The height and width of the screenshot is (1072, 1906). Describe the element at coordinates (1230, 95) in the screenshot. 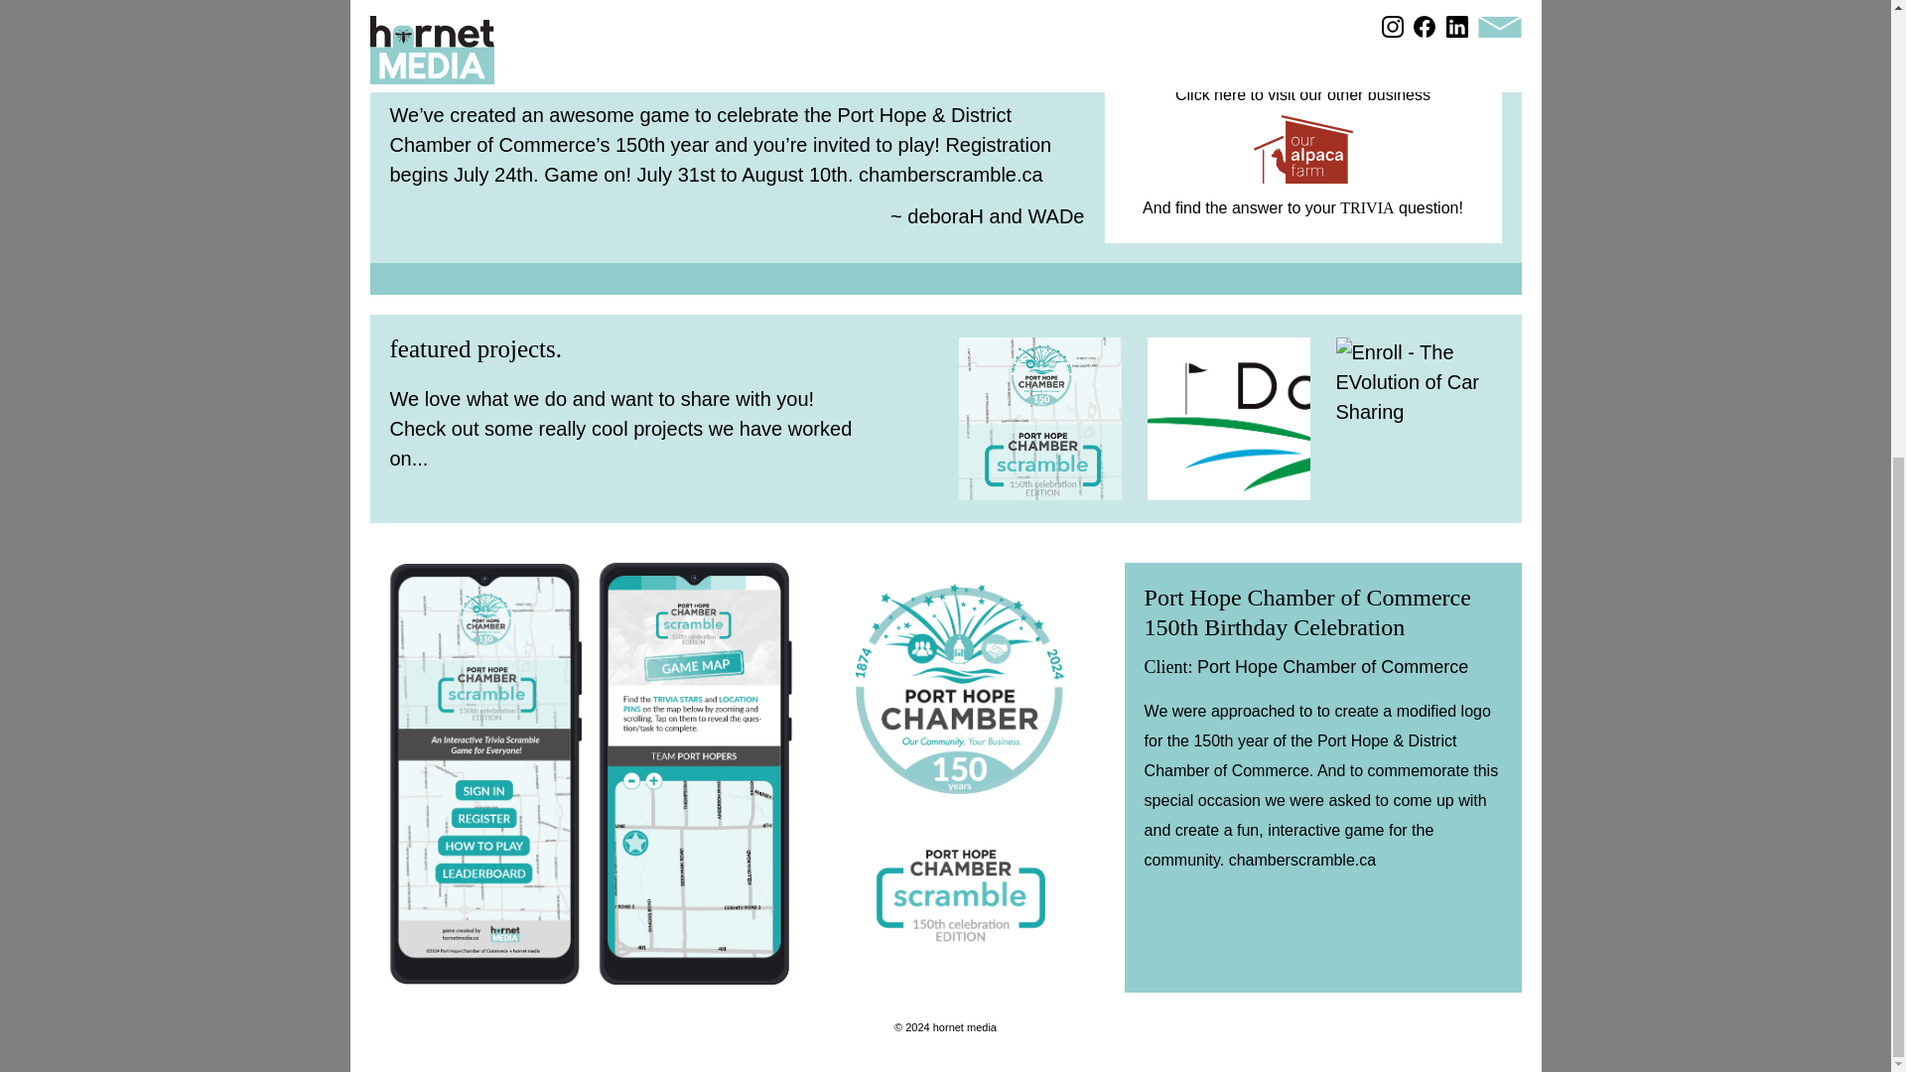

I see `here` at that location.